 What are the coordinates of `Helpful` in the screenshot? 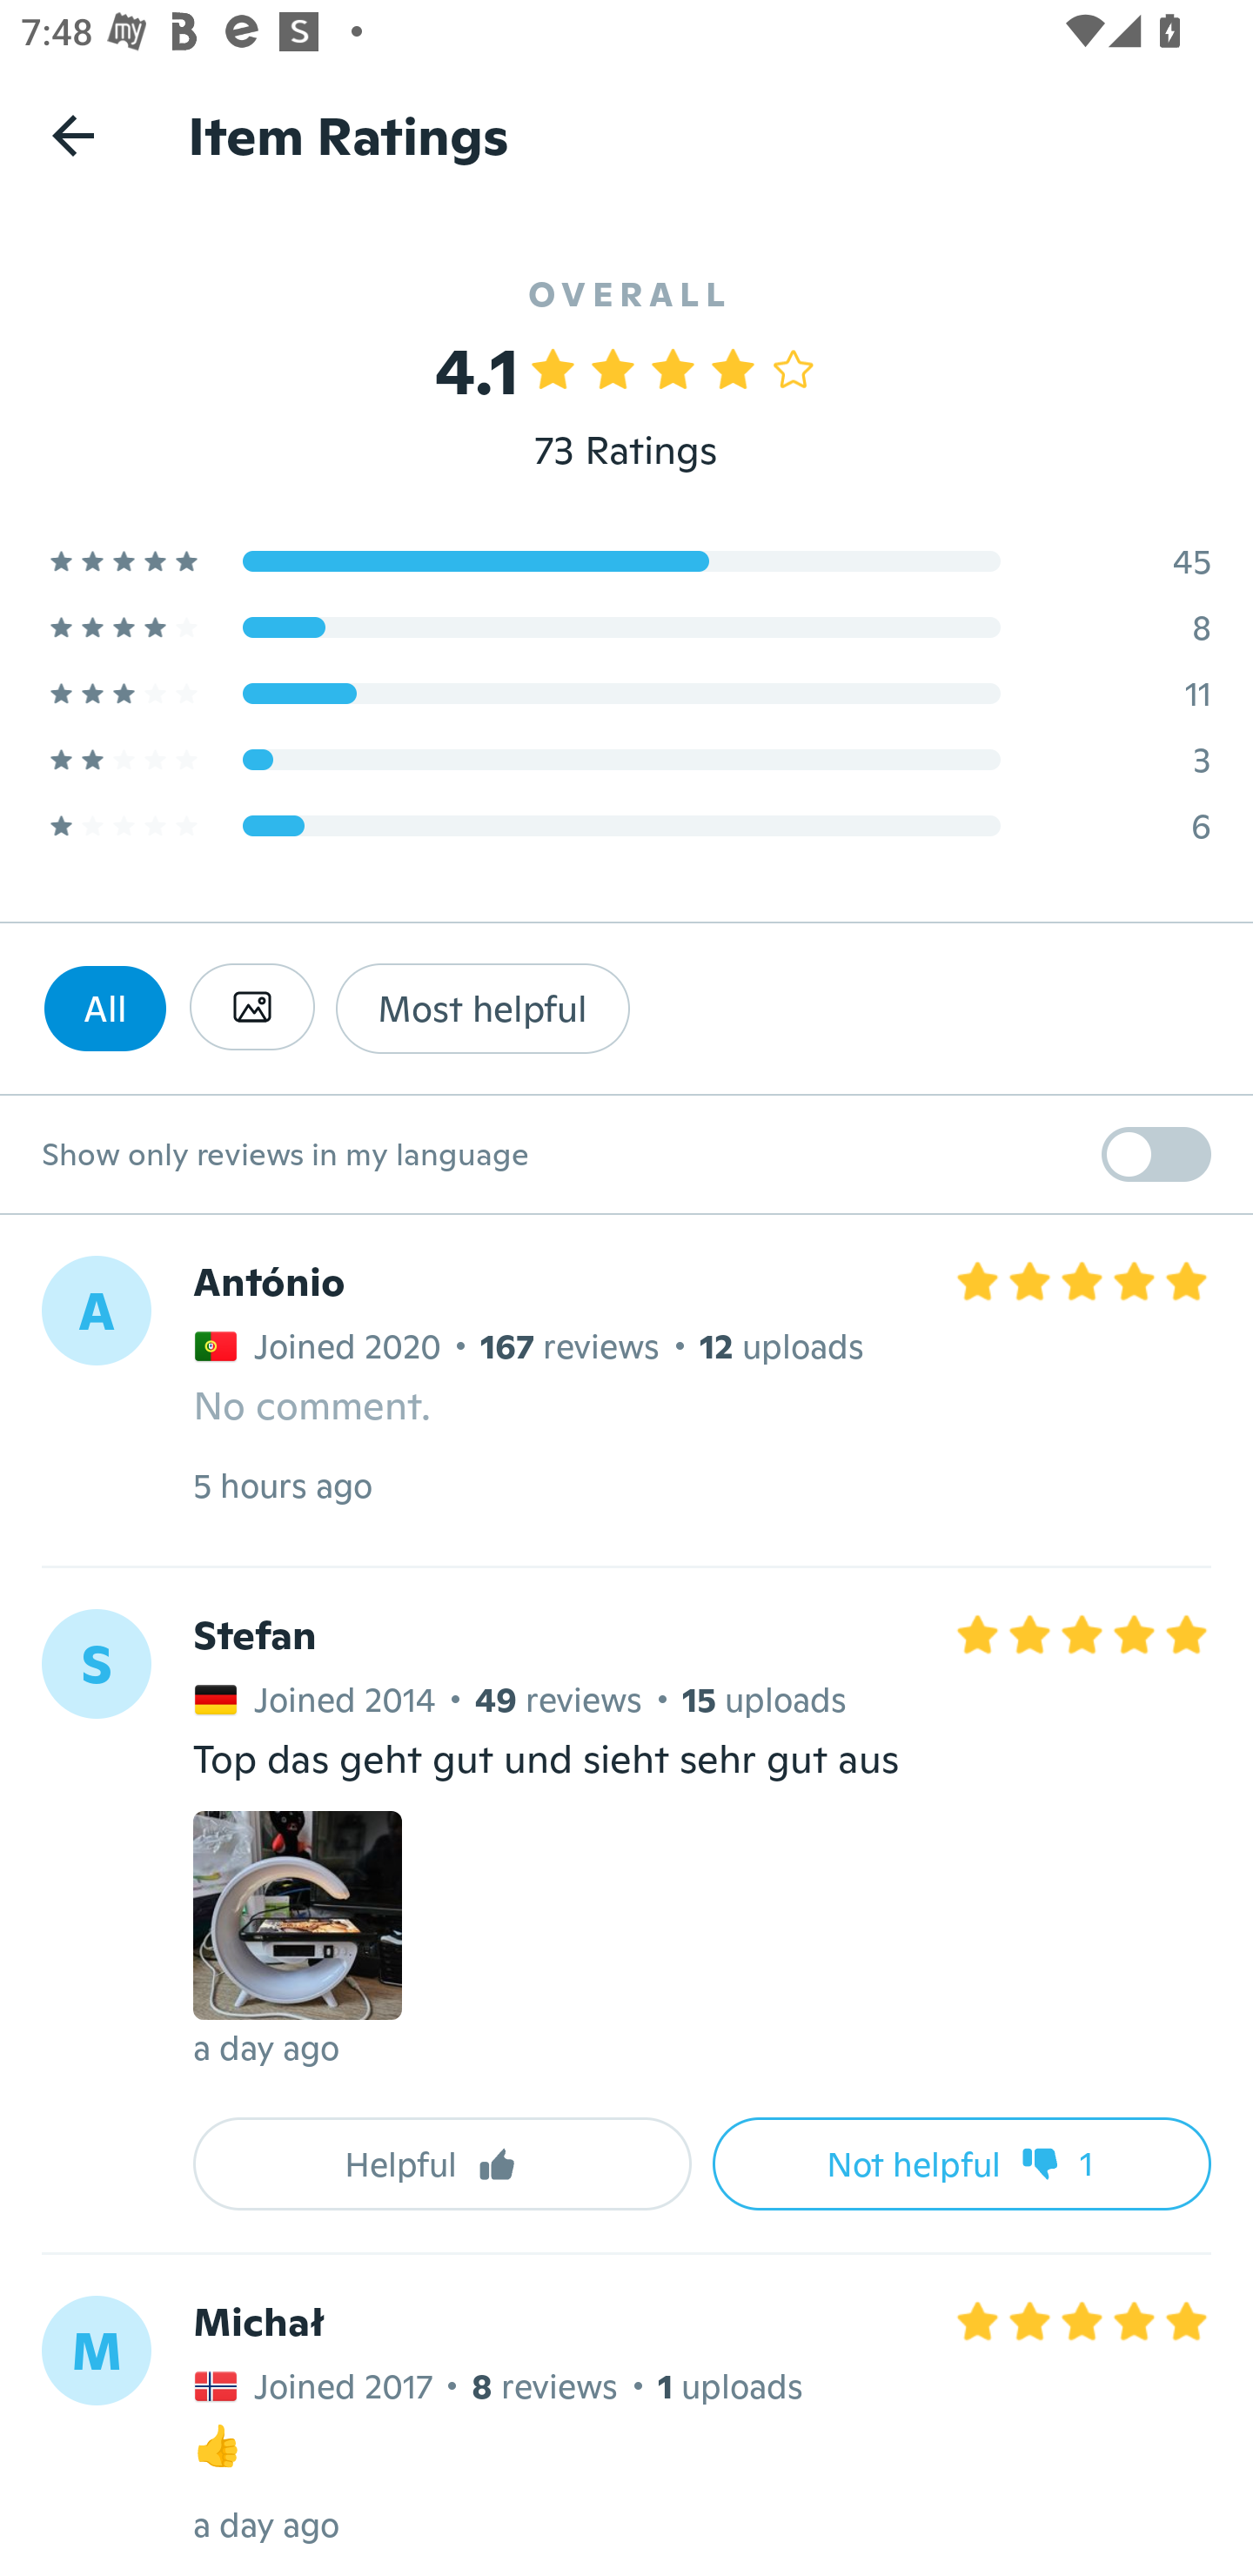 It's located at (442, 2163).